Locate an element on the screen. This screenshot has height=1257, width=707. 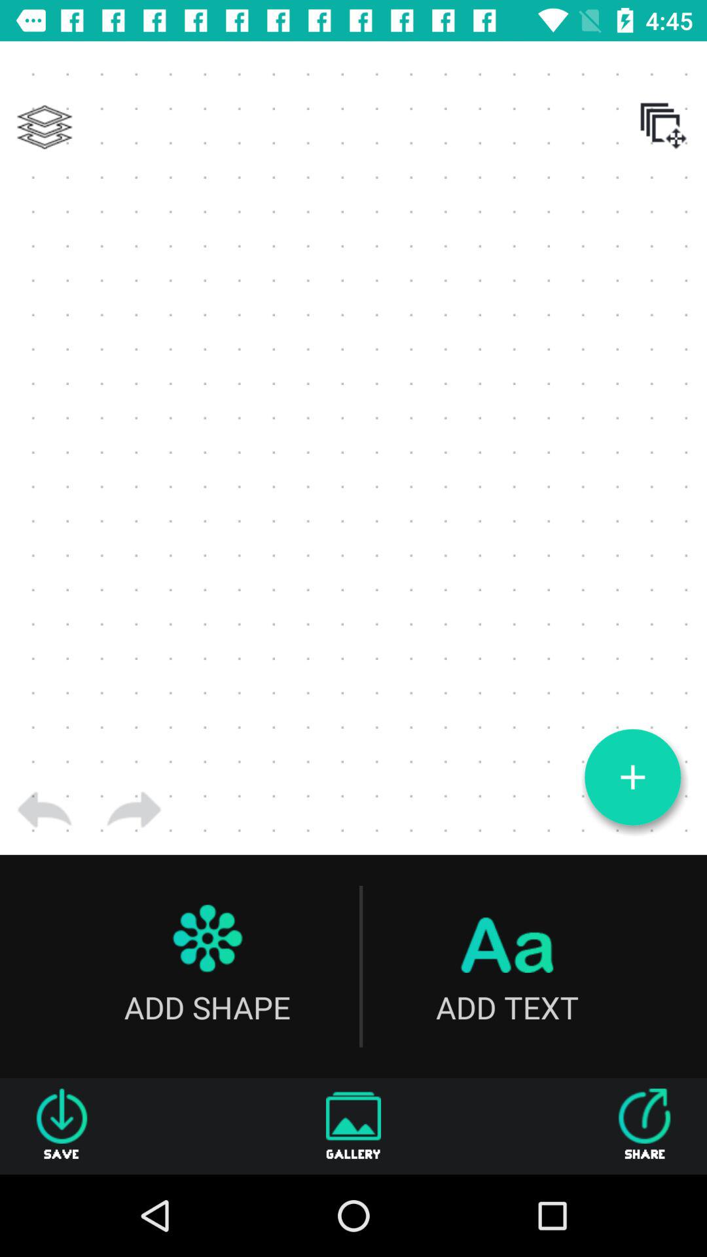
launch the item at the top left corner is located at coordinates (45, 127).